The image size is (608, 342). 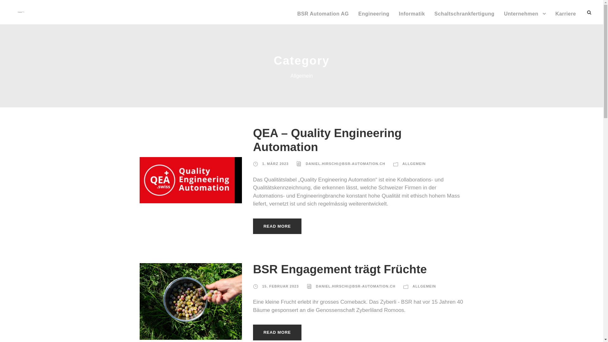 What do you see at coordinates (277, 226) in the screenshot?
I see `READ MORE` at bounding box center [277, 226].